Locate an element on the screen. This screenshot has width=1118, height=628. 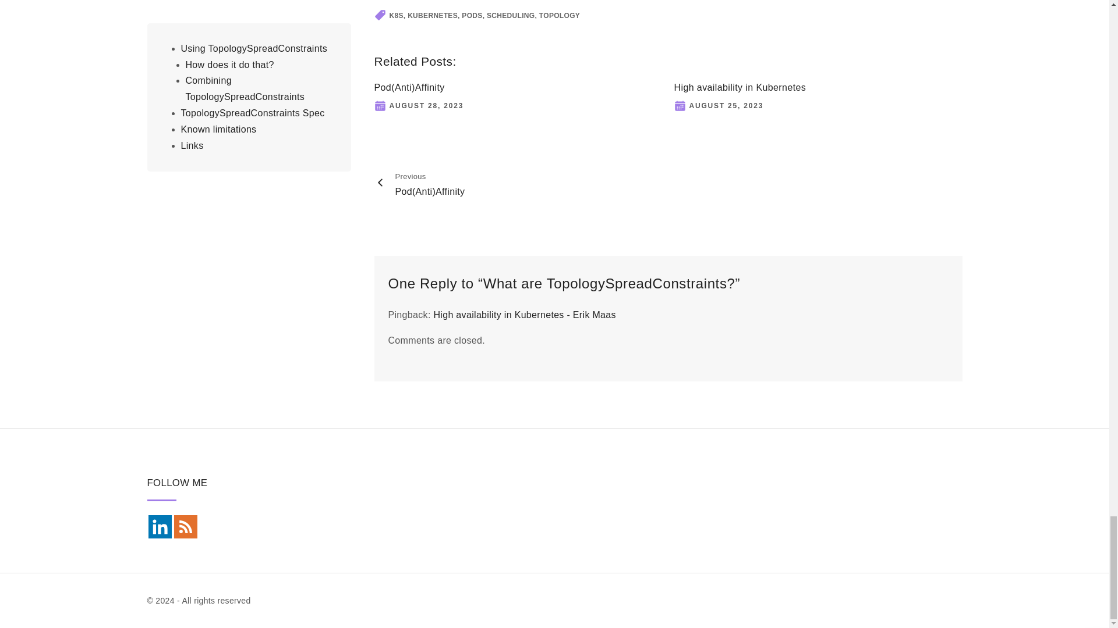
KUBERNETES is located at coordinates (432, 15).